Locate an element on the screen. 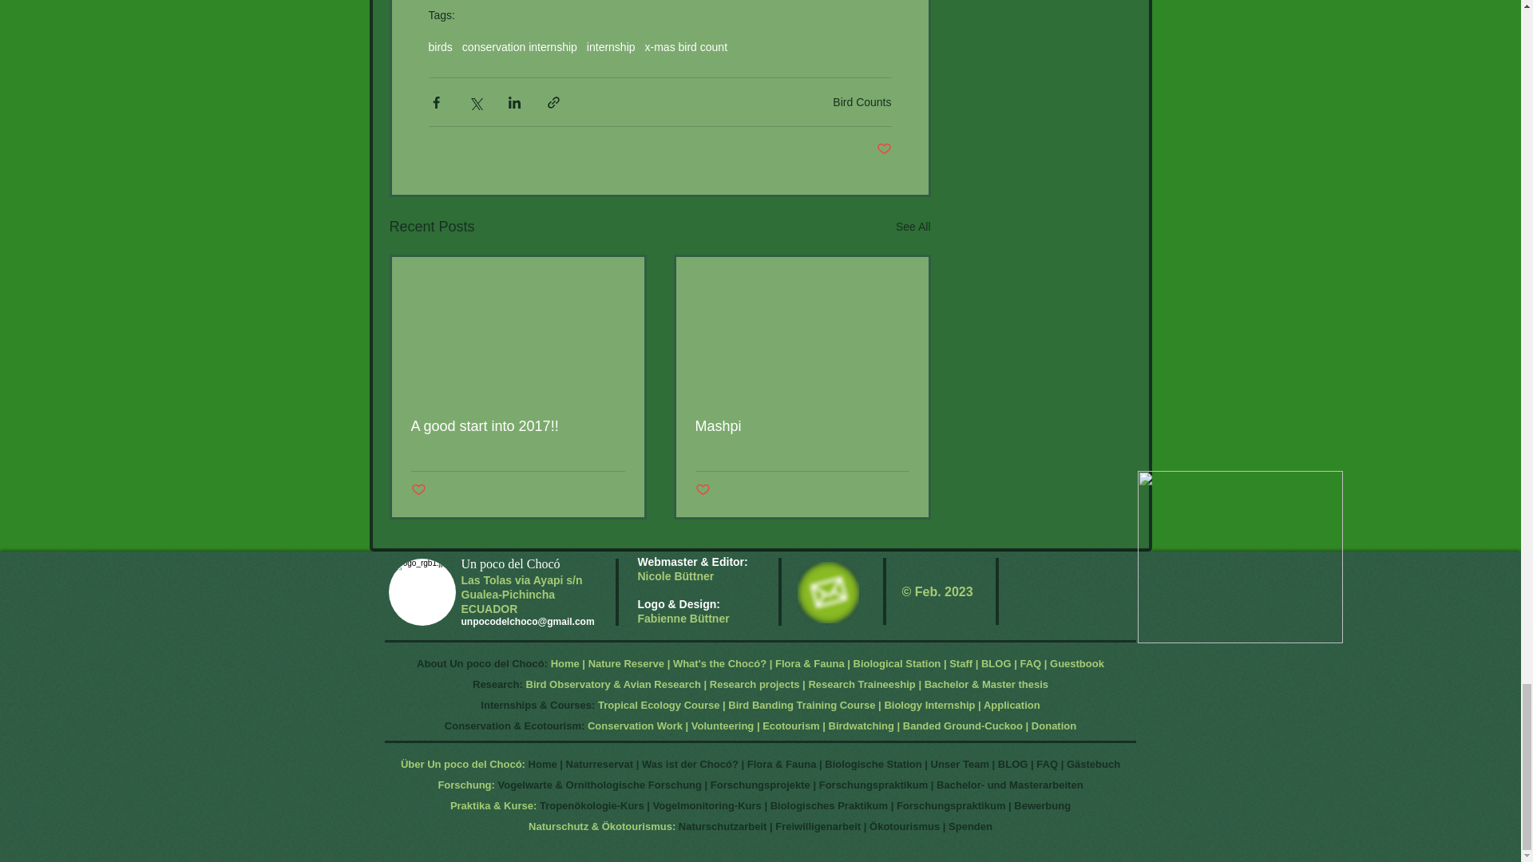 The width and height of the screenshot is (1533, 862). Post not marked as liked is located at coordinates (418, 490).